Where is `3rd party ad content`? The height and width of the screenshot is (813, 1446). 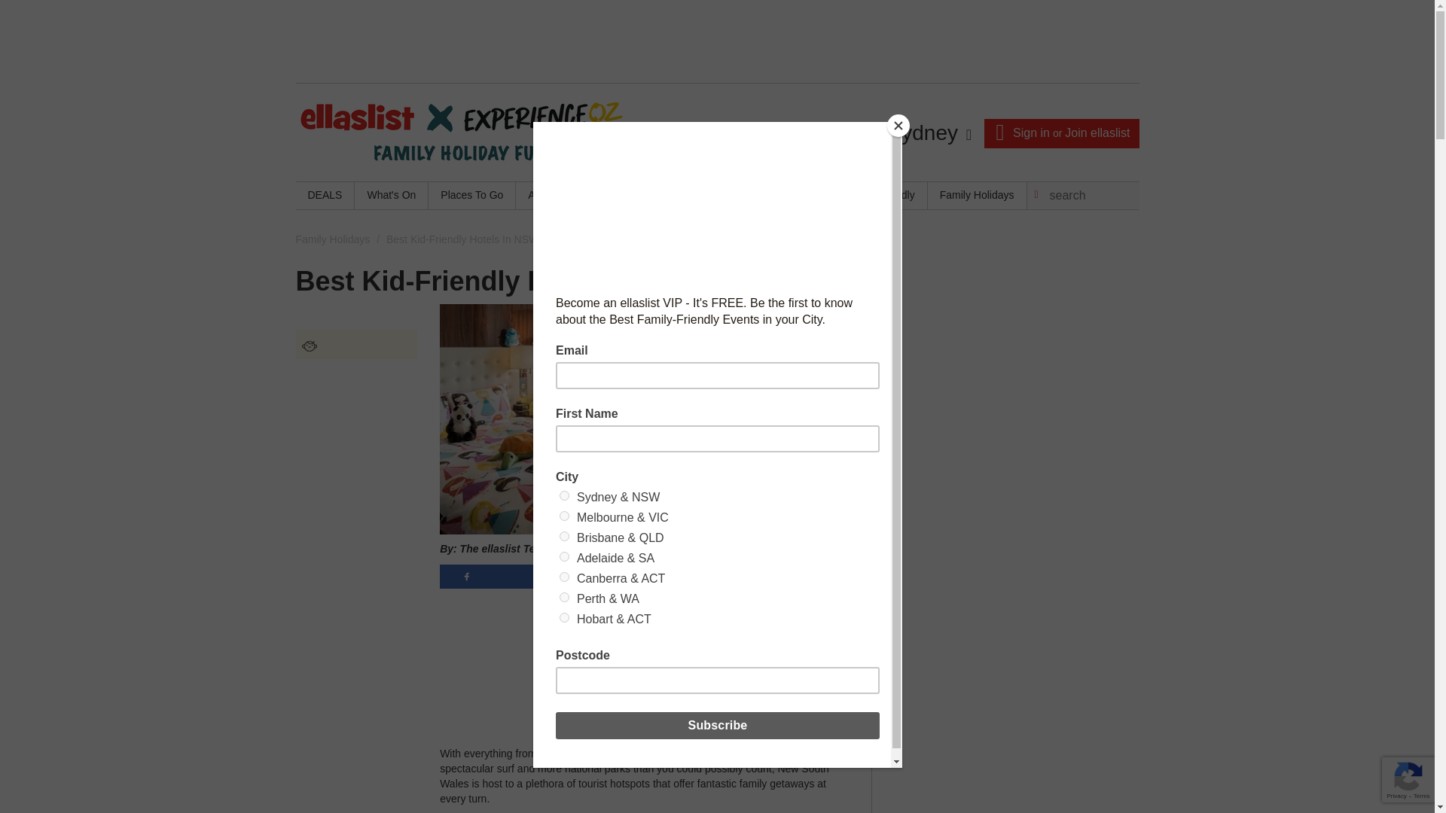
3rd party ad content is located at coordinates (1006, 586).